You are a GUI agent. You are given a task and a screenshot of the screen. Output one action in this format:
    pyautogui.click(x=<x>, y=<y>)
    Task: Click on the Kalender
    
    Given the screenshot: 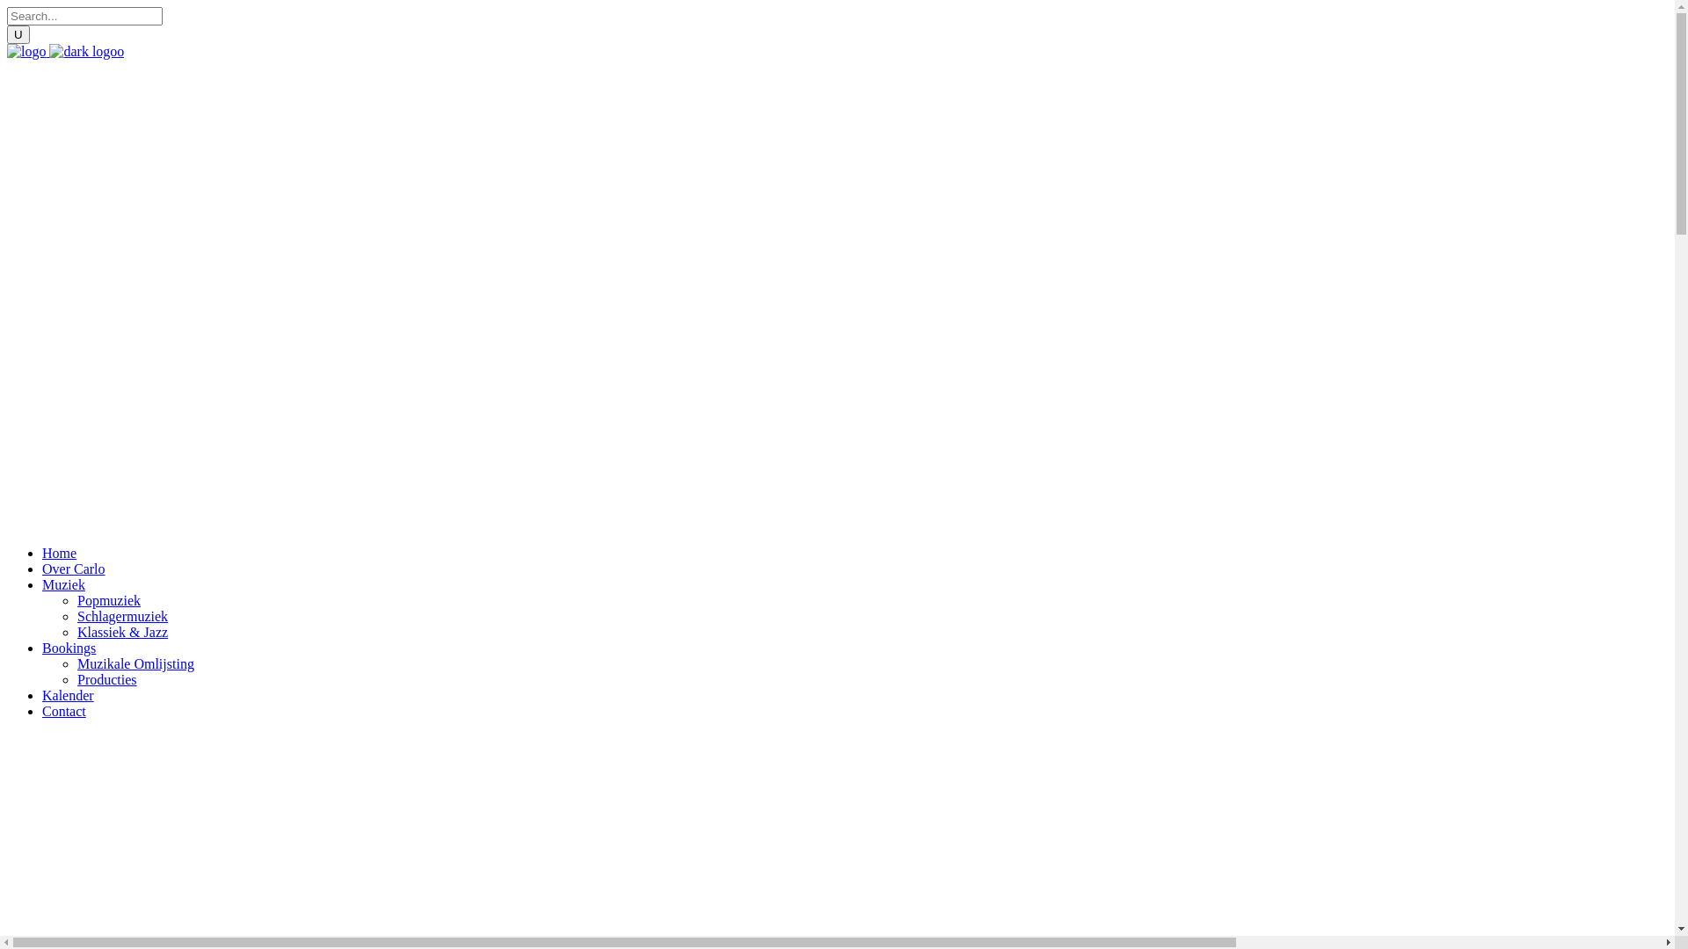 What is the action you would take?
    pyautogui.click(x=69, y=696)
    